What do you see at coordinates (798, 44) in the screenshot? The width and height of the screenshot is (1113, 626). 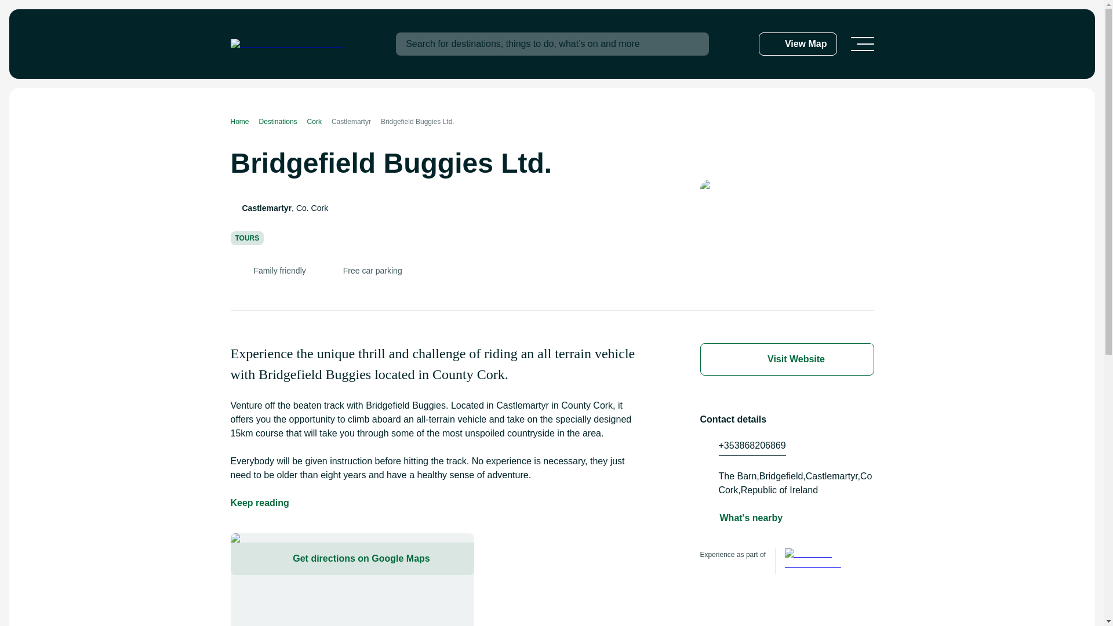 I see `View Map` at bounding box center [798, 44].